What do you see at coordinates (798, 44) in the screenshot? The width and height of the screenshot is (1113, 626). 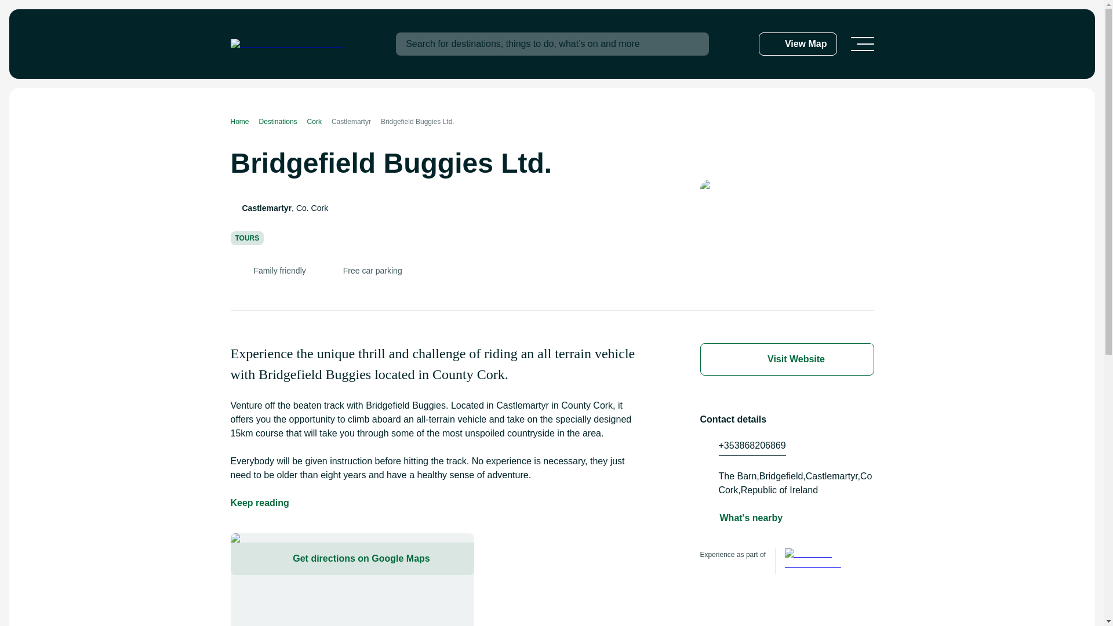 I see `View Map` at bounding box center [798, 44].